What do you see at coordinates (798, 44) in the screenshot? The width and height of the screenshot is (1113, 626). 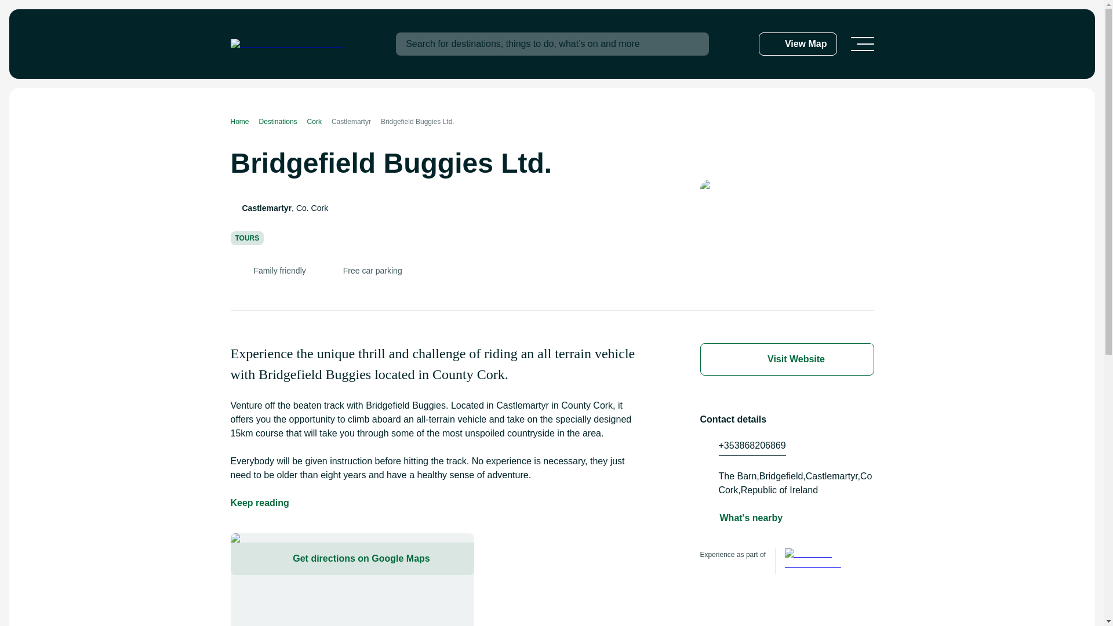 I see `View Map` at bounding box center [798, 44].